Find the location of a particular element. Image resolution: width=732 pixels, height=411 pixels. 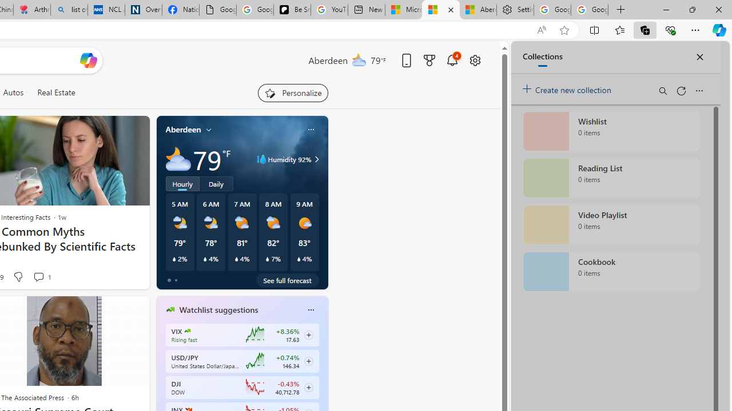

Mostly cloudy is located at coordinates (178, 159).